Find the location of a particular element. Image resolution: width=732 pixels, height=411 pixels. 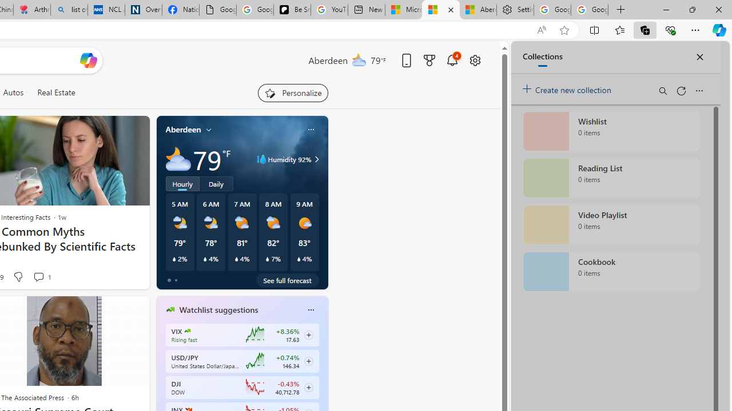

Mostly cloudy is located at coordinates (178, 159).